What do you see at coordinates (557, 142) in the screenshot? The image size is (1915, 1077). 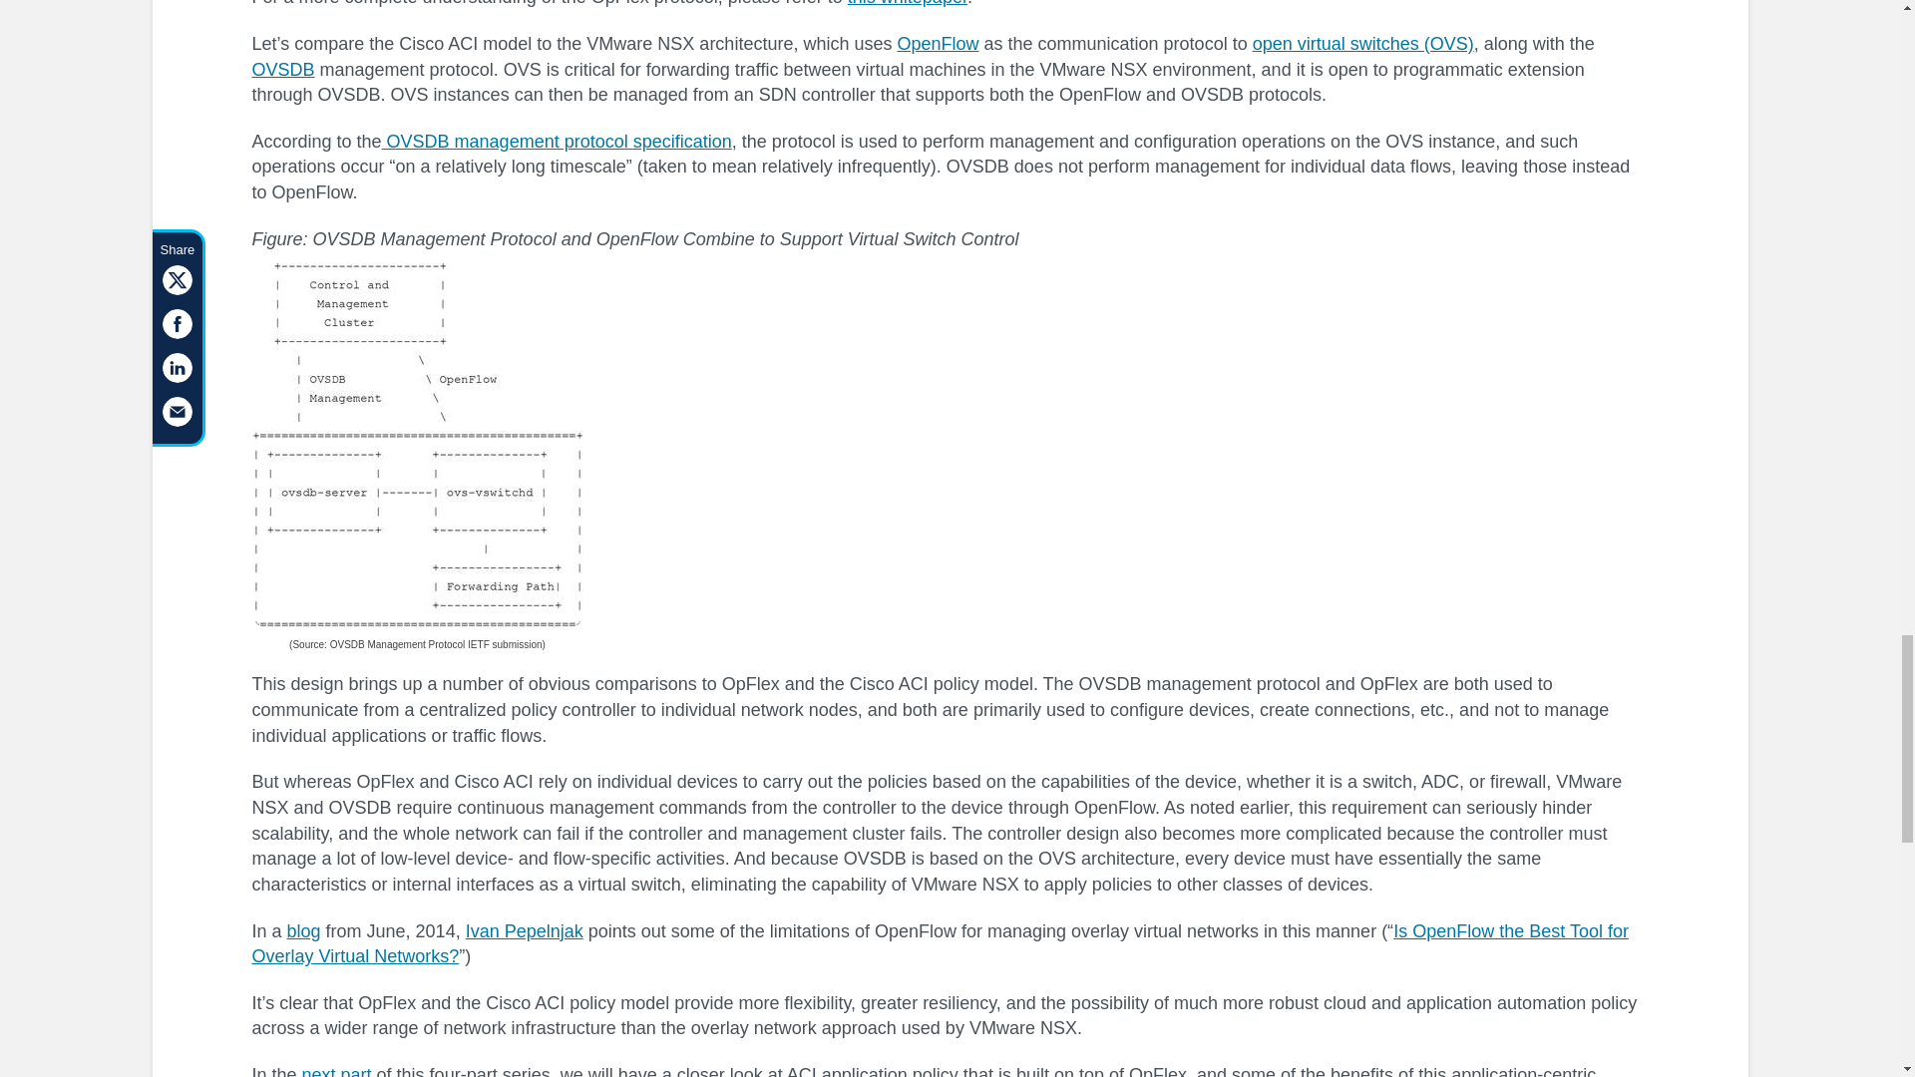 I see `OVSDB management protocol specification` at bounding box center [557, 142].